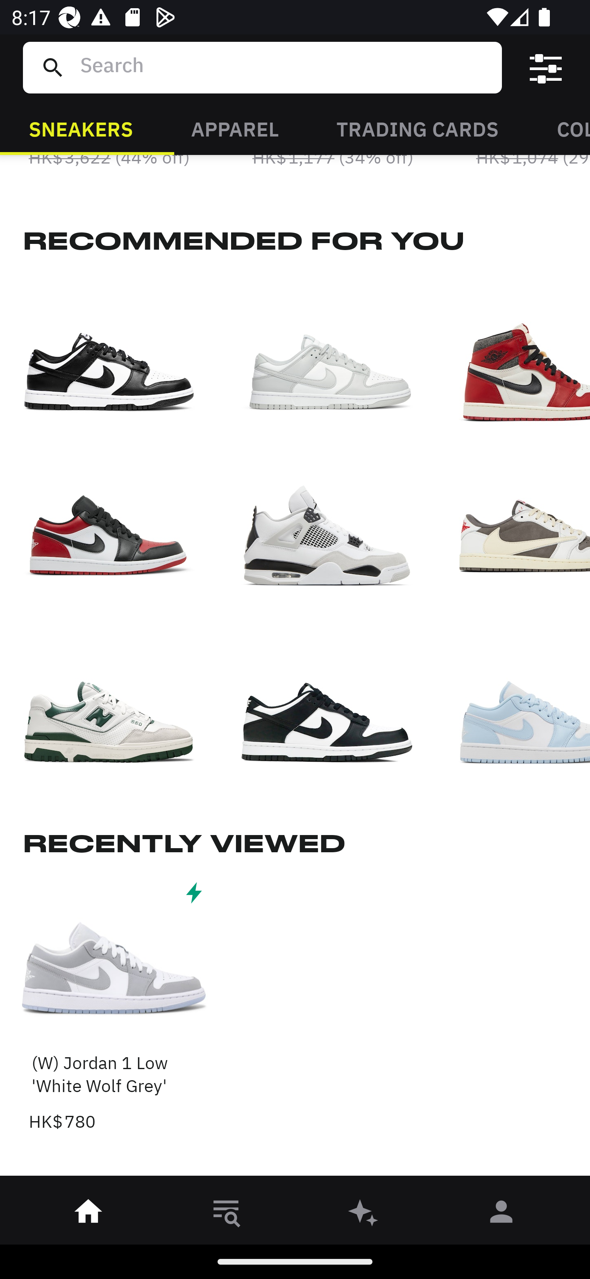 Image resolution: width=590 pixels, height=1279 pixels. I want to click on 󰫢, so click(364, 1214).